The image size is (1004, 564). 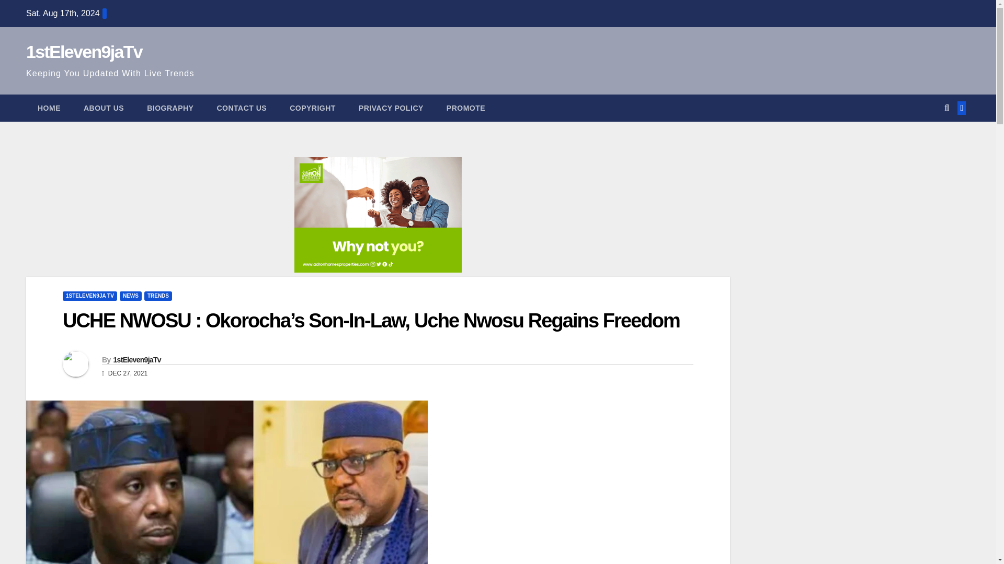 What do you see at coordinates (49, 108) in the screenshot?
I see `Home` at bounding box center [49, 108].